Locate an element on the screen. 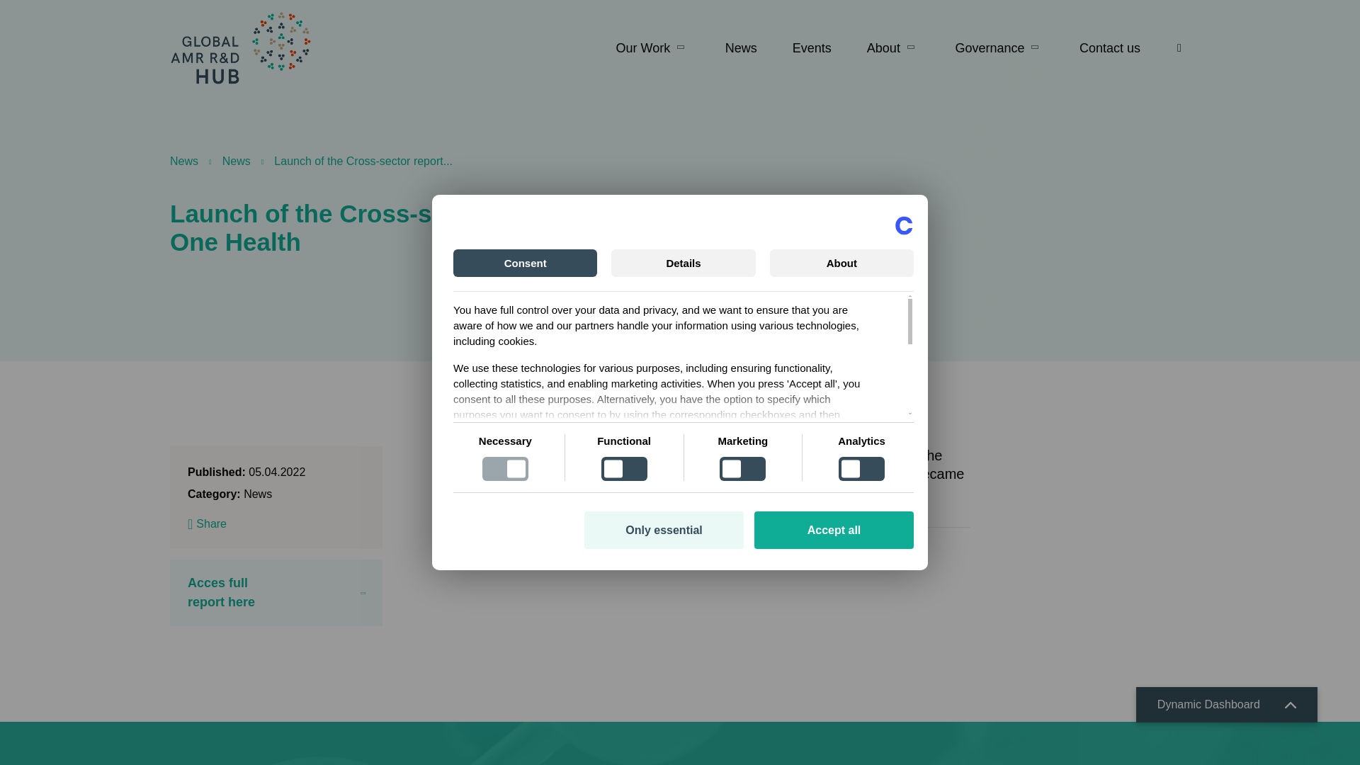 The image size is (1360, 765). Governance is located at coordinates (999, 48).